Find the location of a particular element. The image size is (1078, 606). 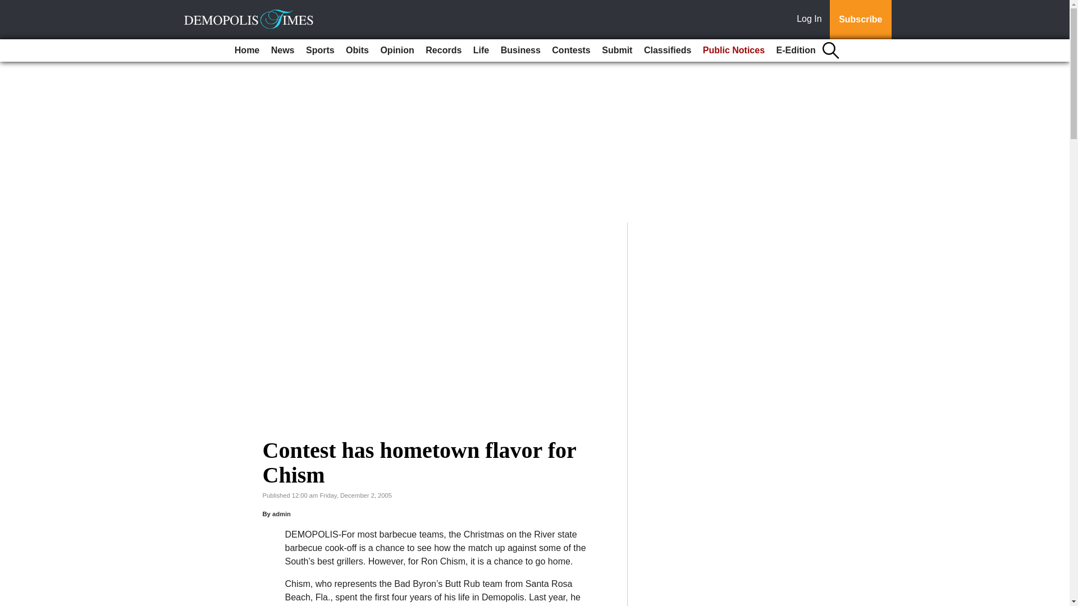

Business is located at coordinates (520, 50).